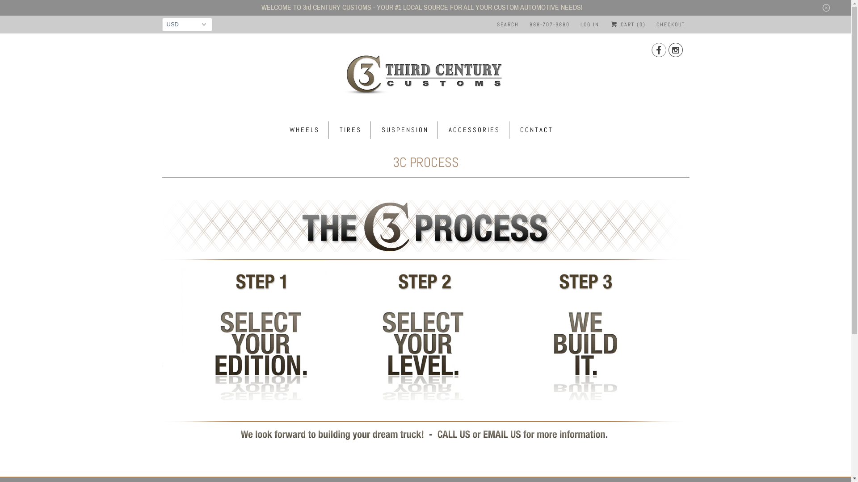  What do you see at coordinates (508, 25) in the screenshot?
I see `SEARCH` at bounding box center [508, 25].